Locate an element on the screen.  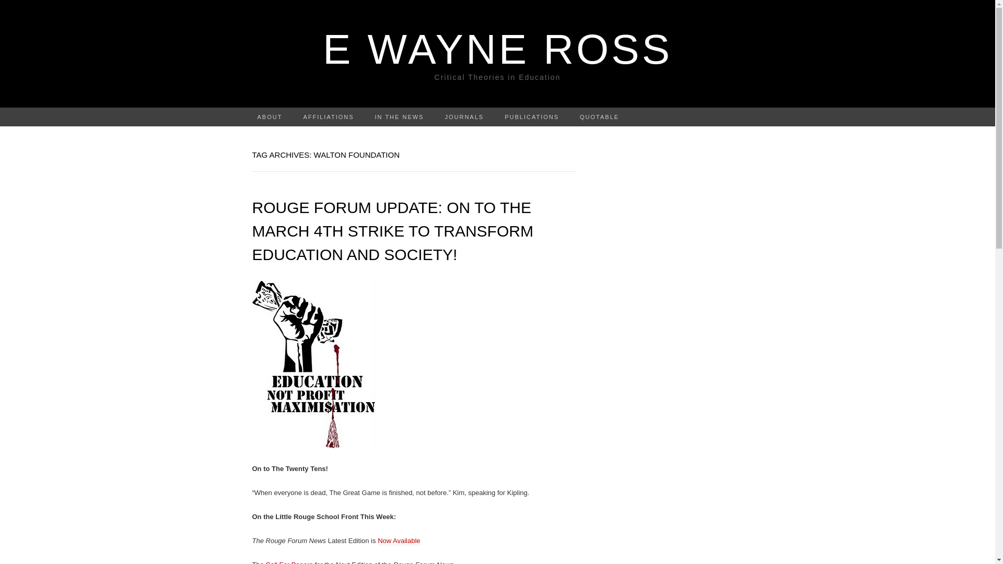
Now Available is located at coordinates (399, 541).